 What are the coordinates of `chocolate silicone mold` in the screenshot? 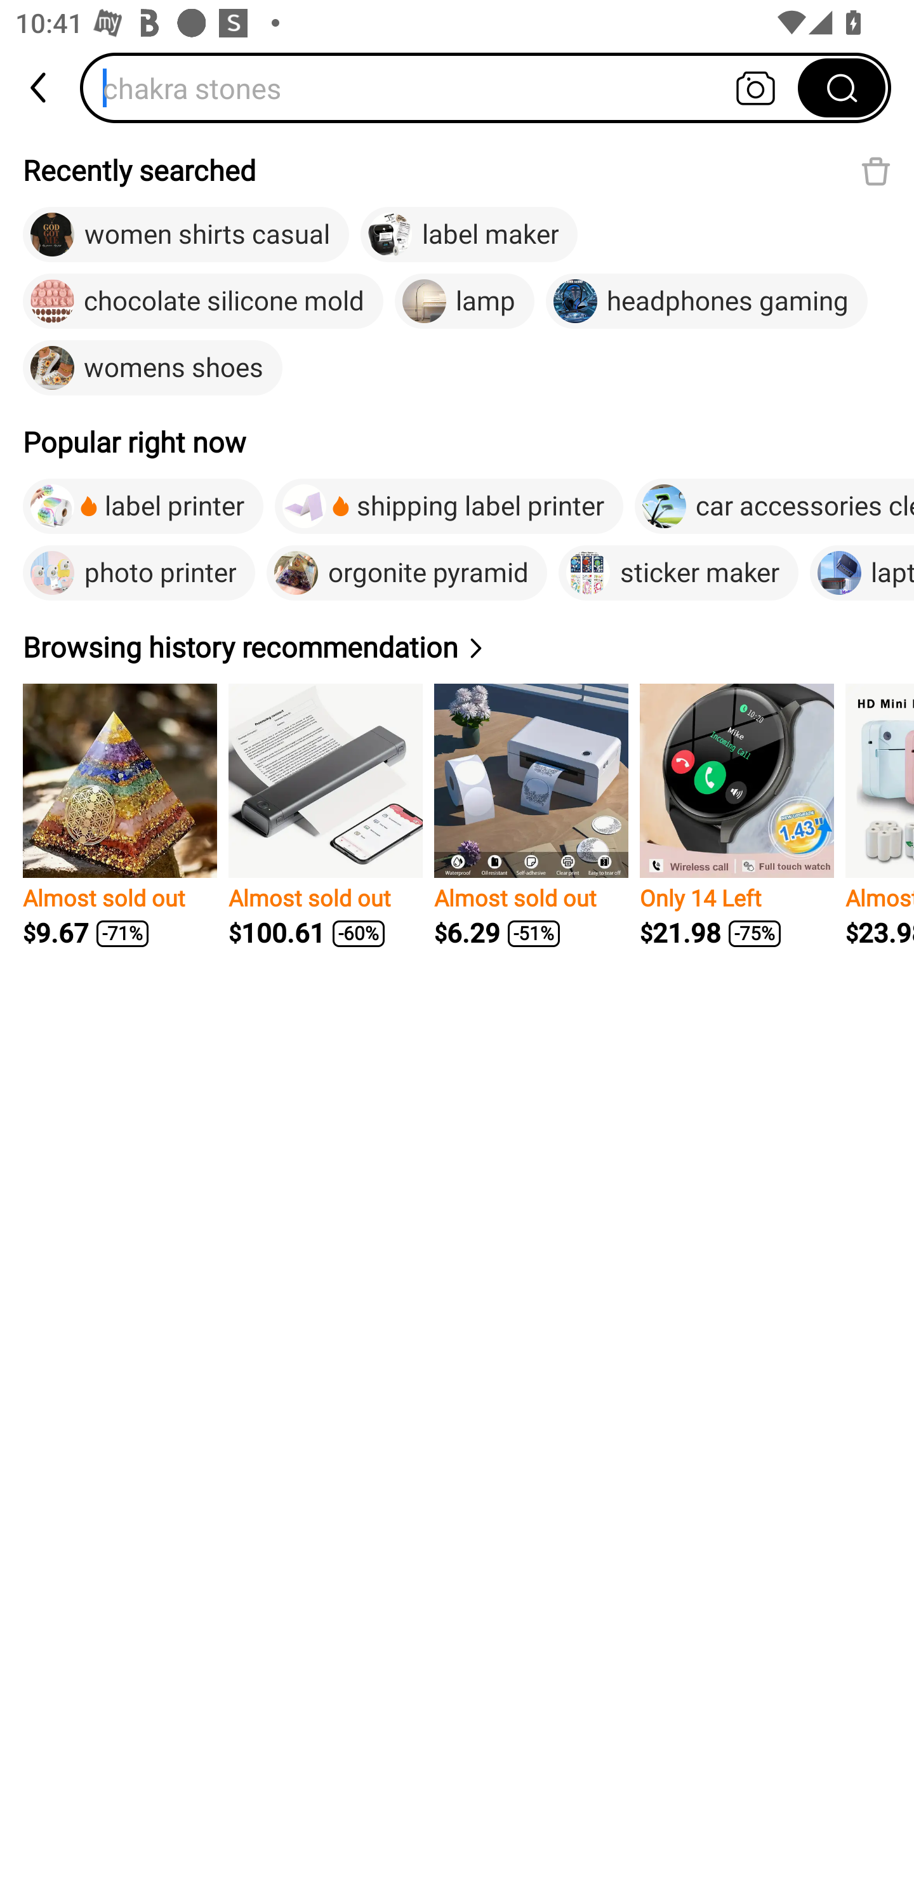 It's located at (203, 302).